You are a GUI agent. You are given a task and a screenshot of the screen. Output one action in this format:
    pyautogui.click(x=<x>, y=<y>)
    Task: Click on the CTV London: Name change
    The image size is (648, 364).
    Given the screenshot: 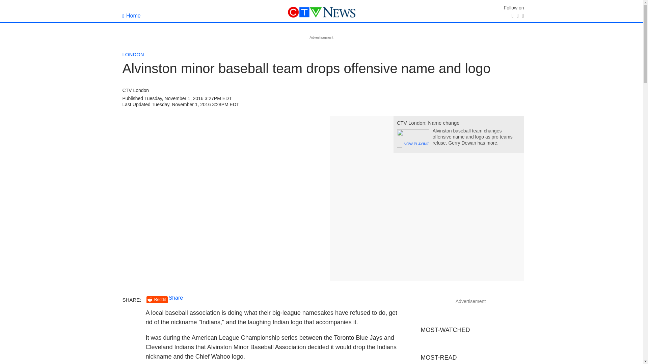 What is the action you would take?
    pyautogui.click(x=428, y=123)
    